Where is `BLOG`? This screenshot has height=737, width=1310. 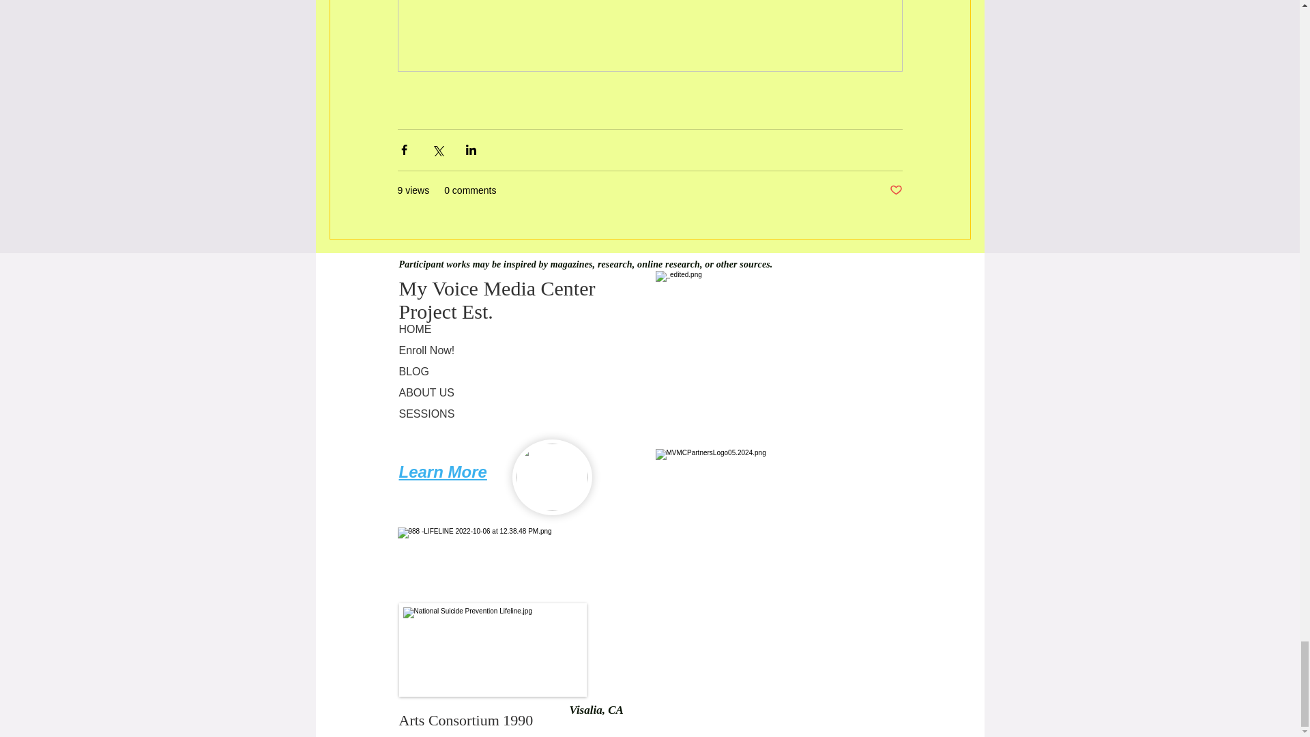 BLOG is located at coordinates (496, 371).